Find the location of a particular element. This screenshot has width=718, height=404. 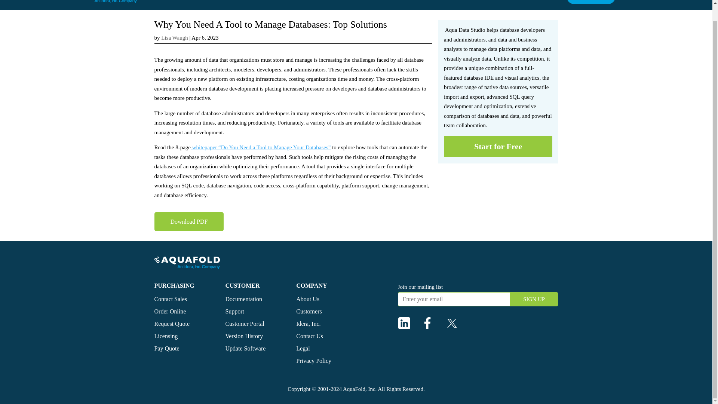

Licensing is located at coordinates (166, 336).